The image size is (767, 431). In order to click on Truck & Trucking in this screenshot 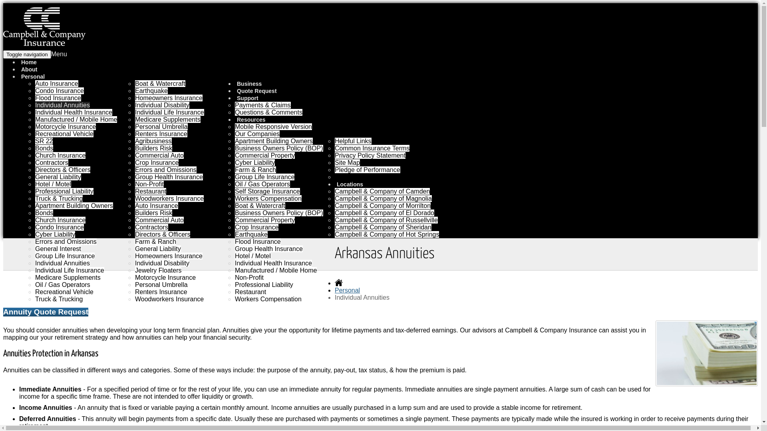, I will do `click(59, 199)`.